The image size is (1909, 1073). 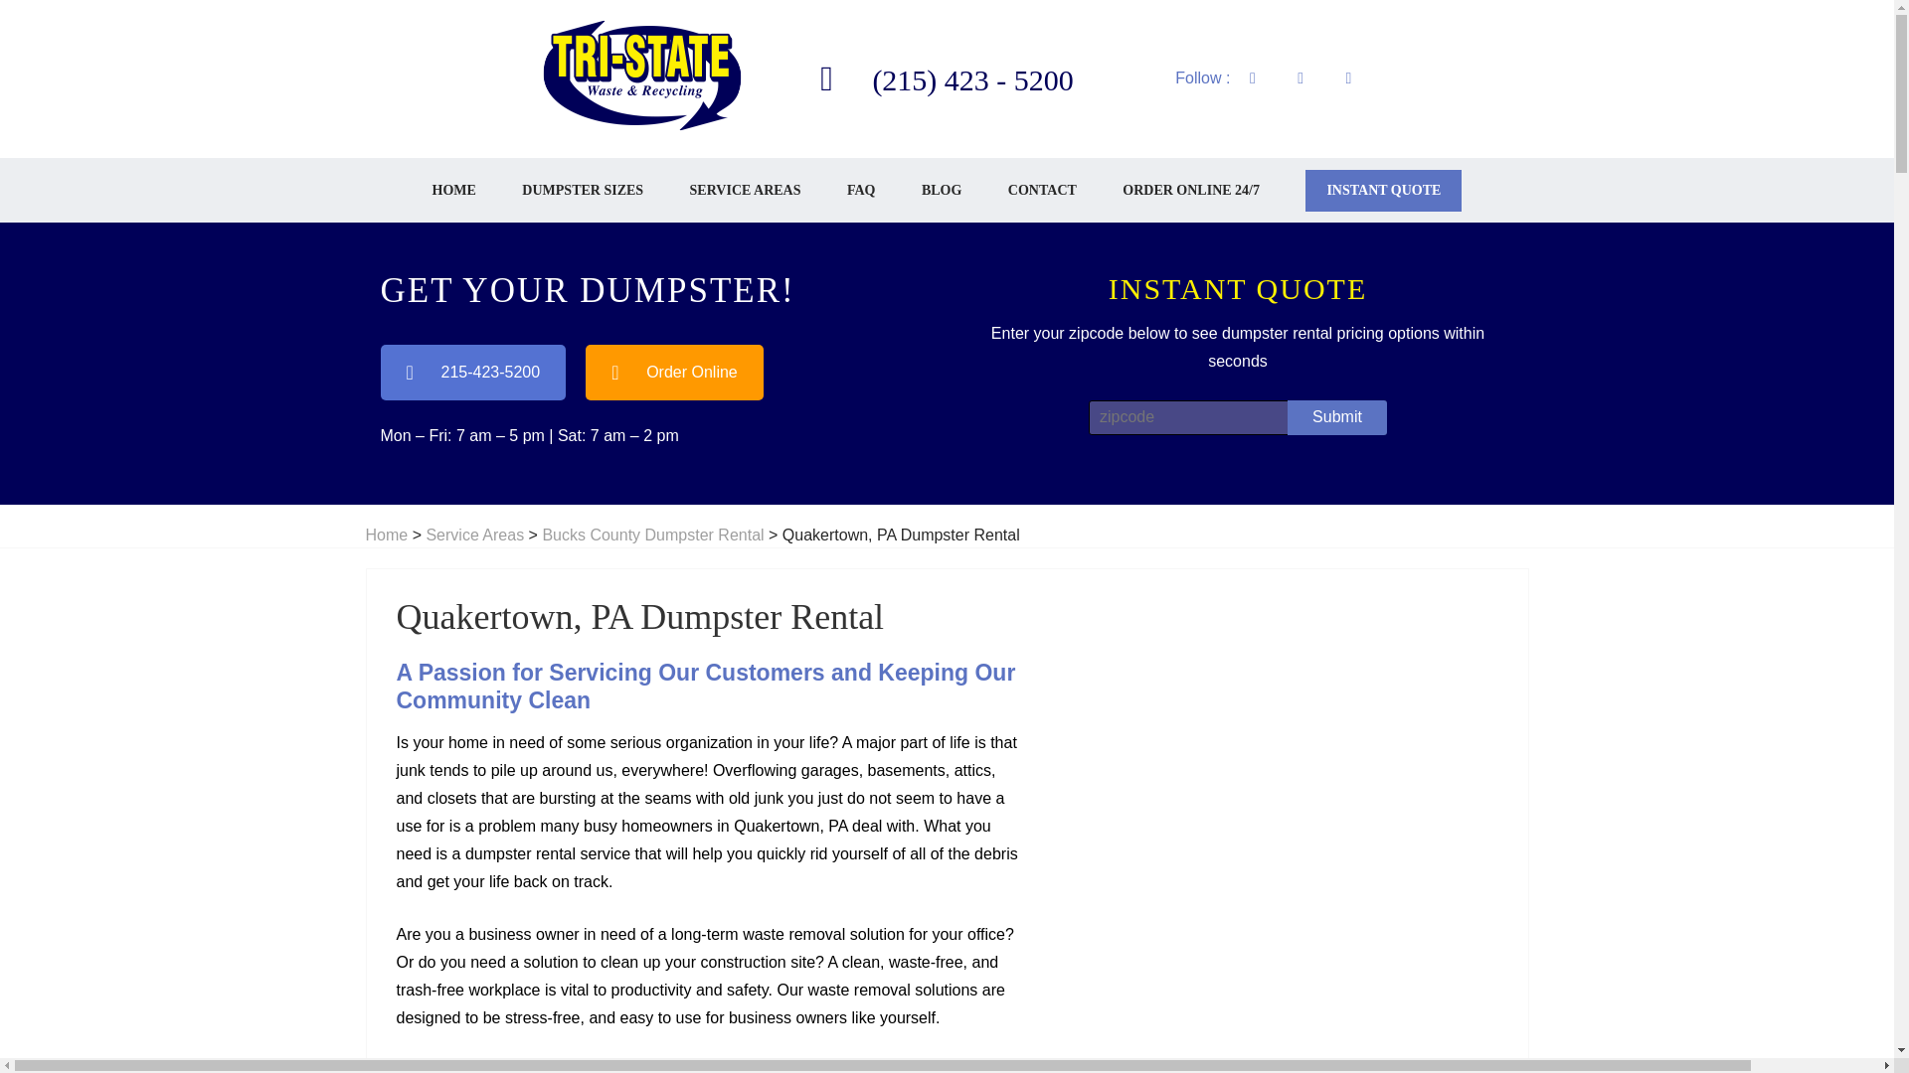 What do you see at coordinates (453, 189) in the screenshot?
I see `Home` at bounding box center [453, 189].